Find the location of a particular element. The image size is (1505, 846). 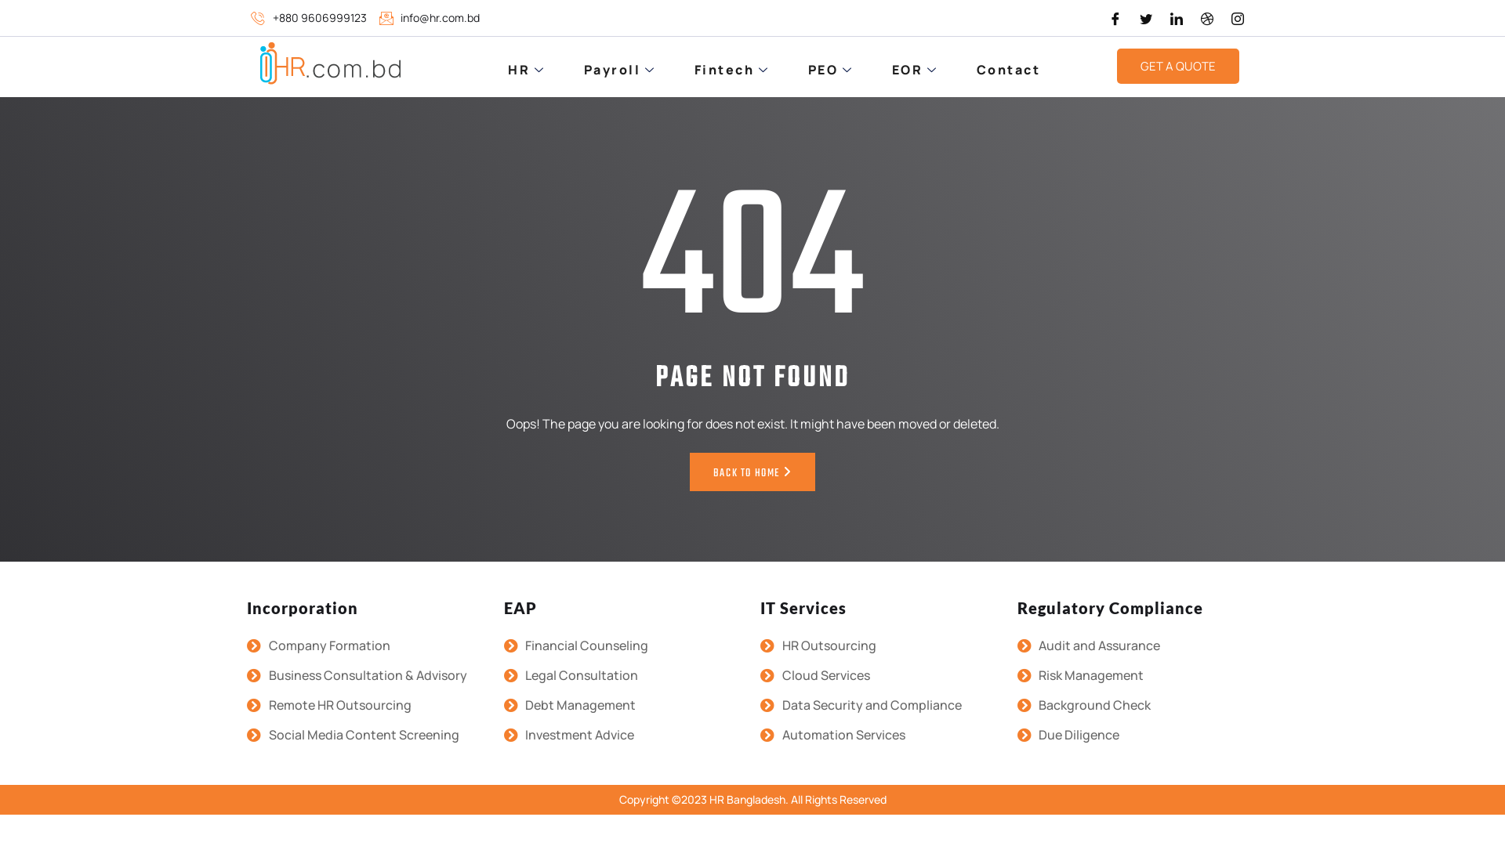

Payroll is located at coordinates (622, 70).